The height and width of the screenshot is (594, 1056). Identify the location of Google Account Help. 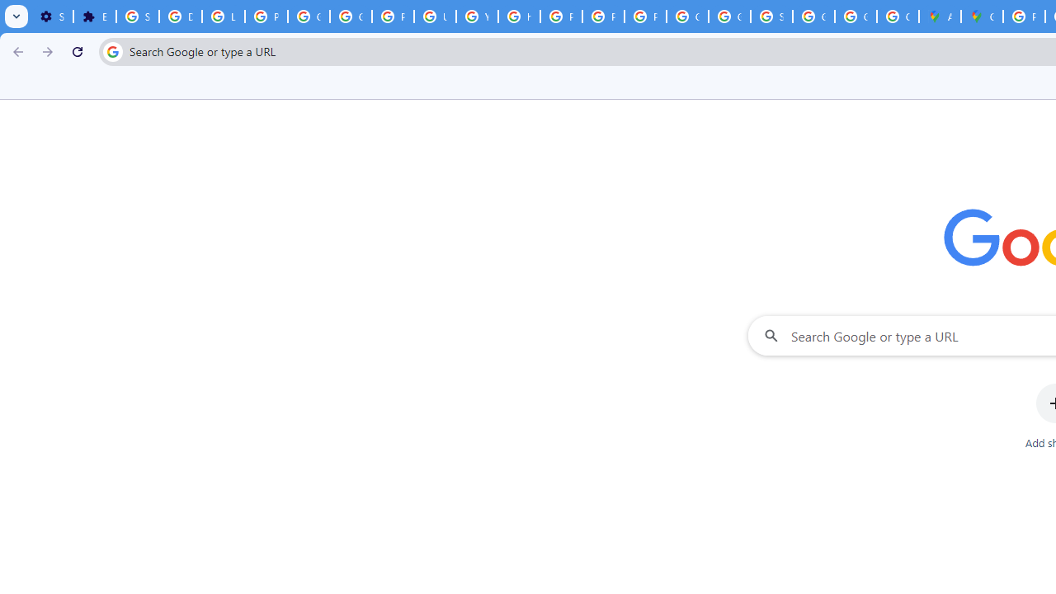
(350, 16).